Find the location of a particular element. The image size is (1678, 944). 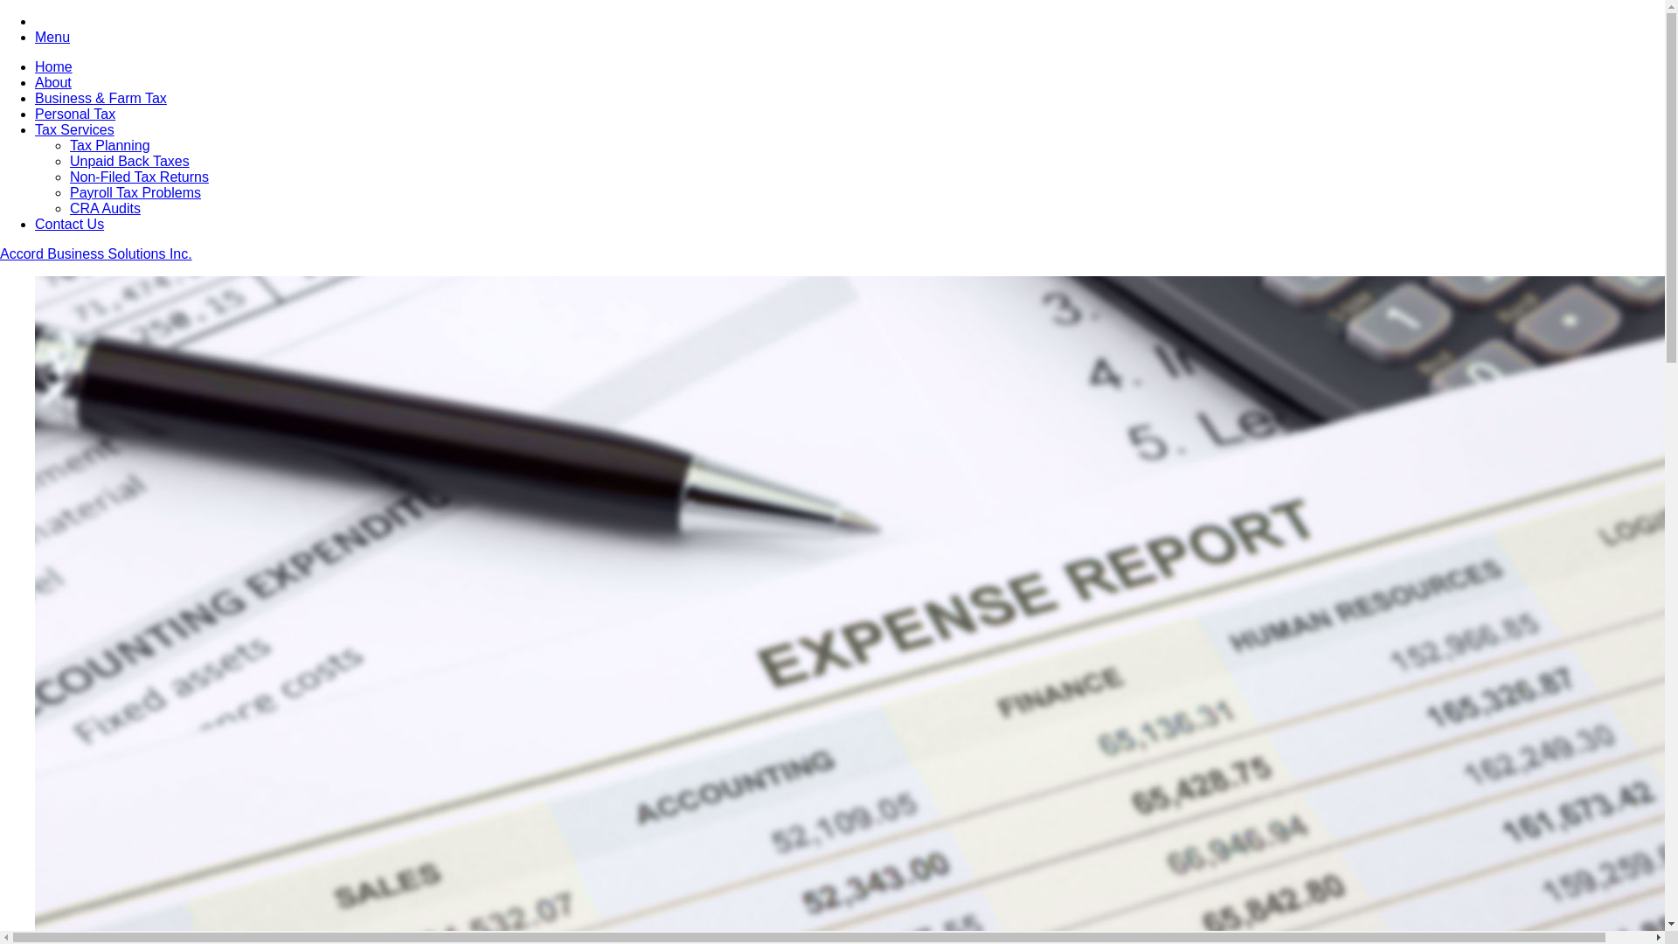

Unpaid Back Taxes is located at coordinates (129, 161).